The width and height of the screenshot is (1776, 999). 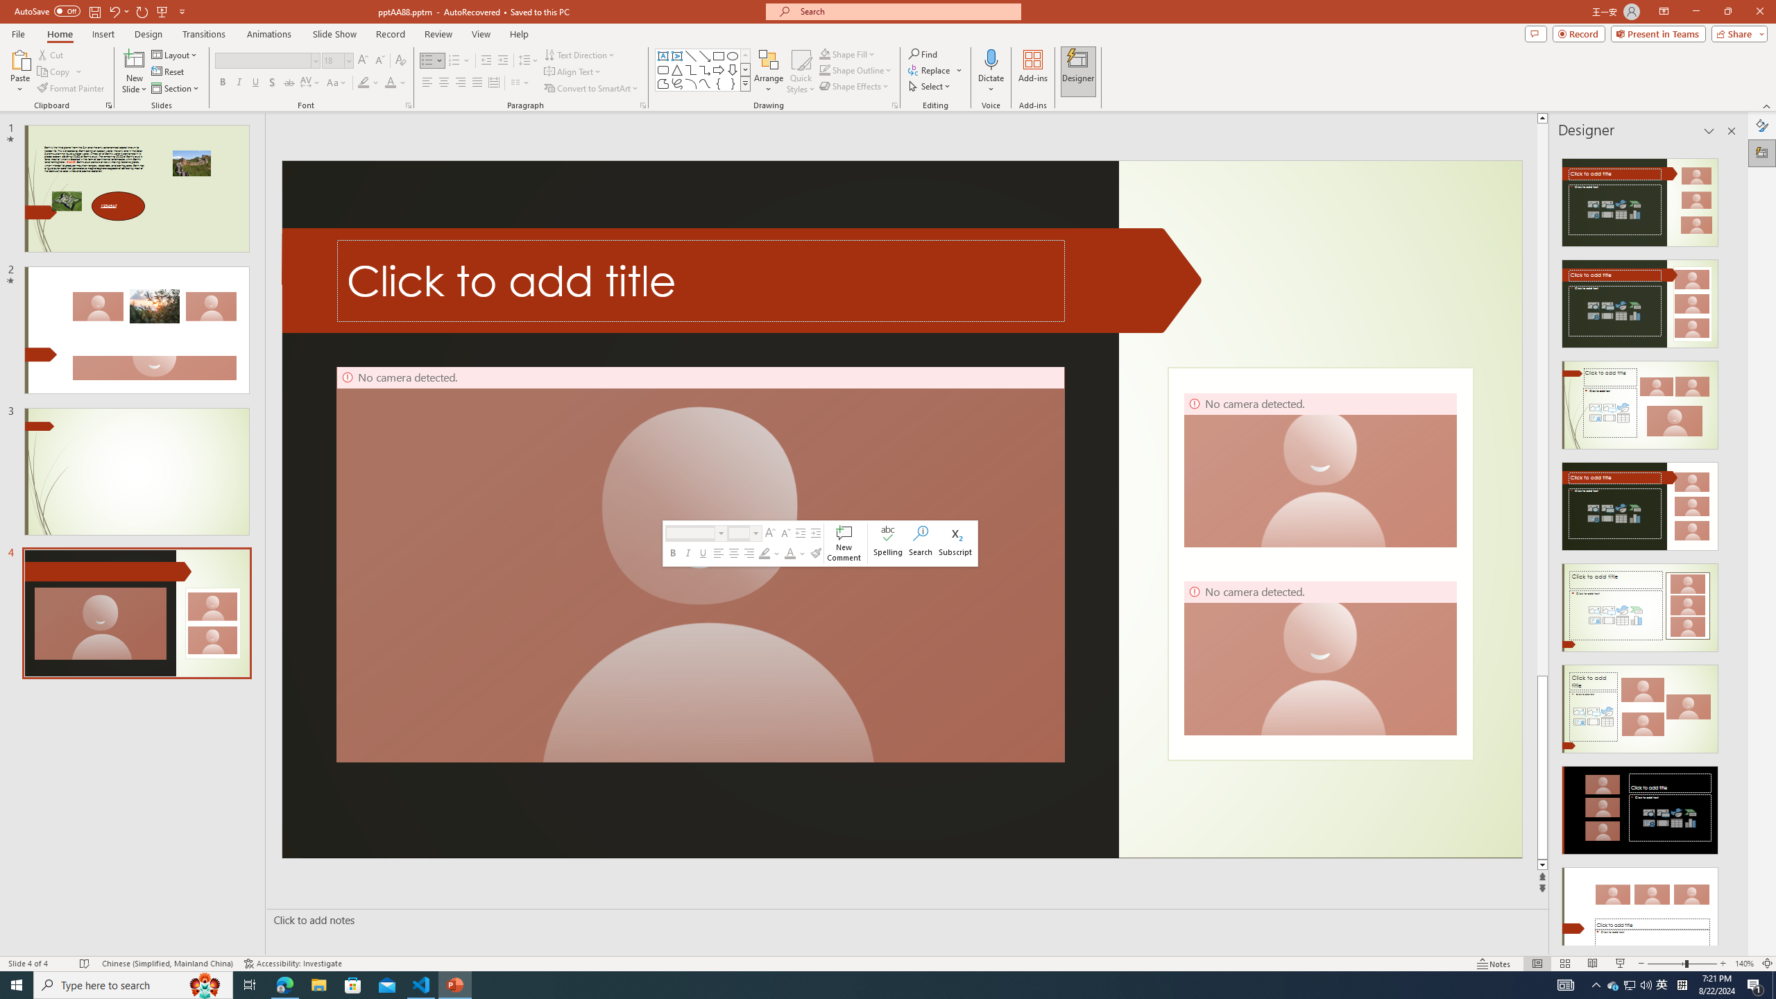 I want to click on Change Case, so click(x=337, y=83).